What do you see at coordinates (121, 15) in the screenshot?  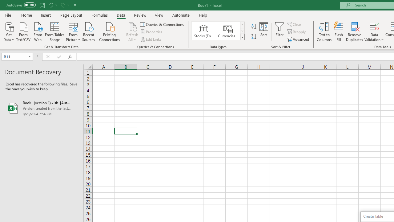 I see `Data` at bounding box center [121, 15].